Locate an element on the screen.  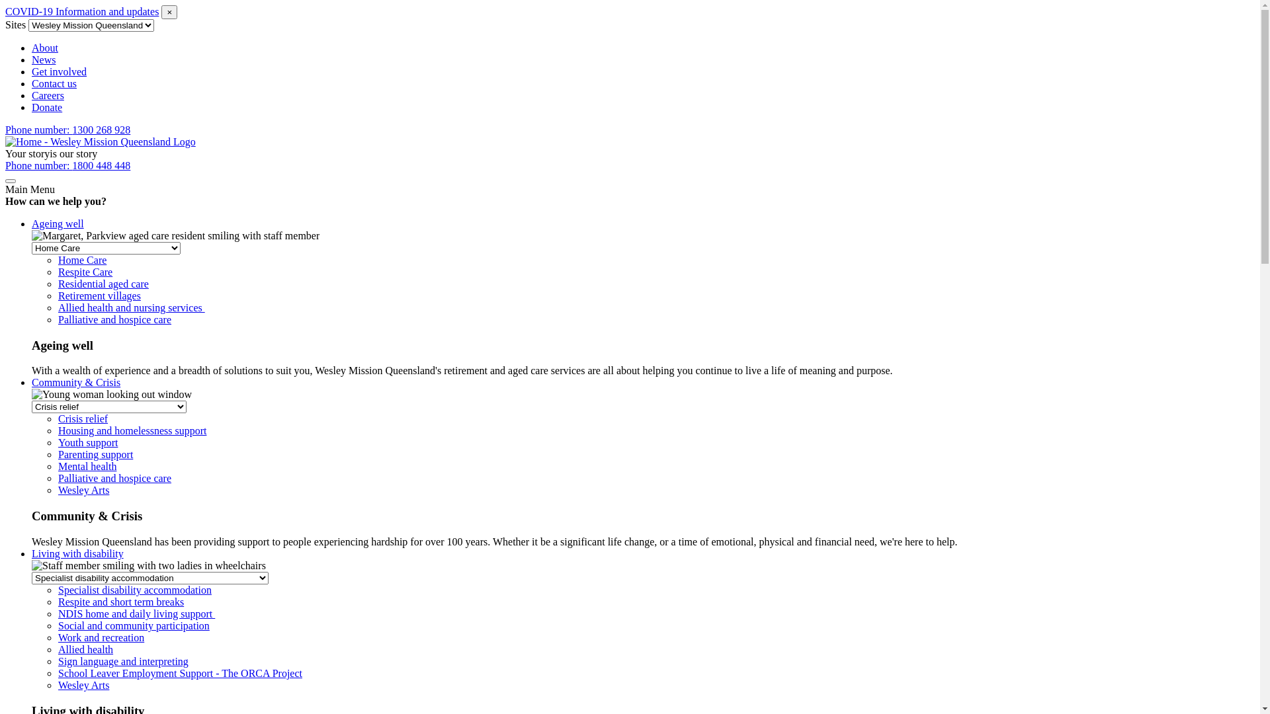
About is located at coordinates (45, 48).